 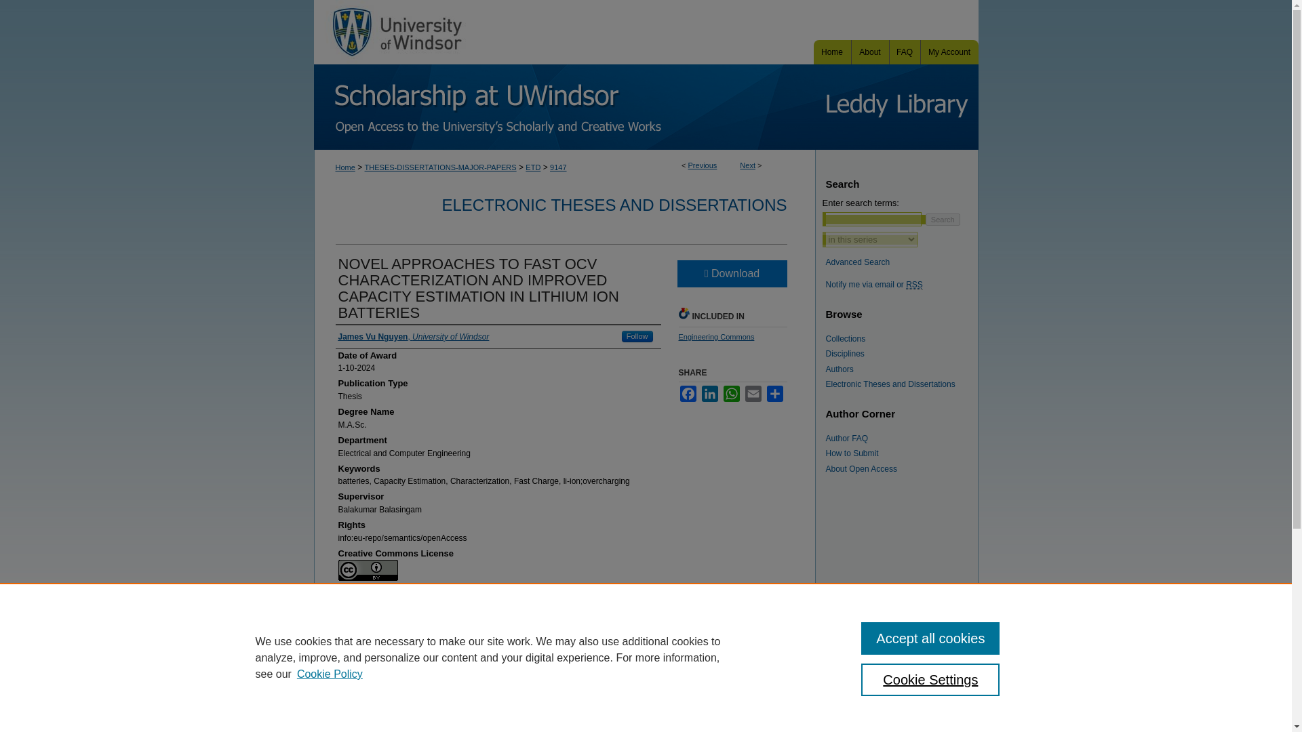 What do you see at coordinates (833, 52) in the screenshot?
I see `Home` at bounding box center [833, 52].